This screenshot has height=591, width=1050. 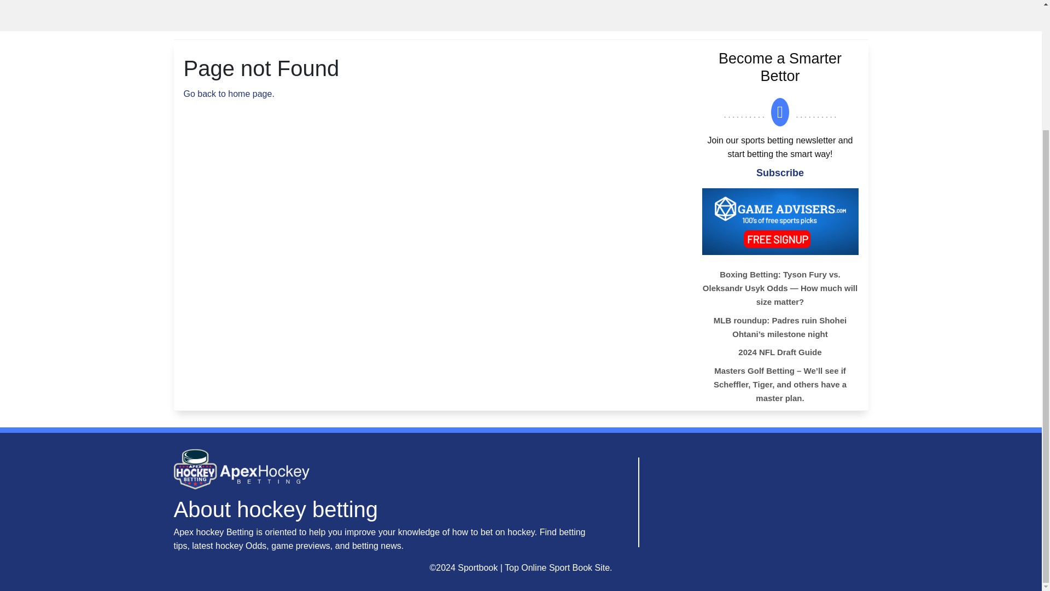 What do you see at coordinates (780, 173) in the screenshot?
I see `Subscribe` at bounding box center [780, 173].